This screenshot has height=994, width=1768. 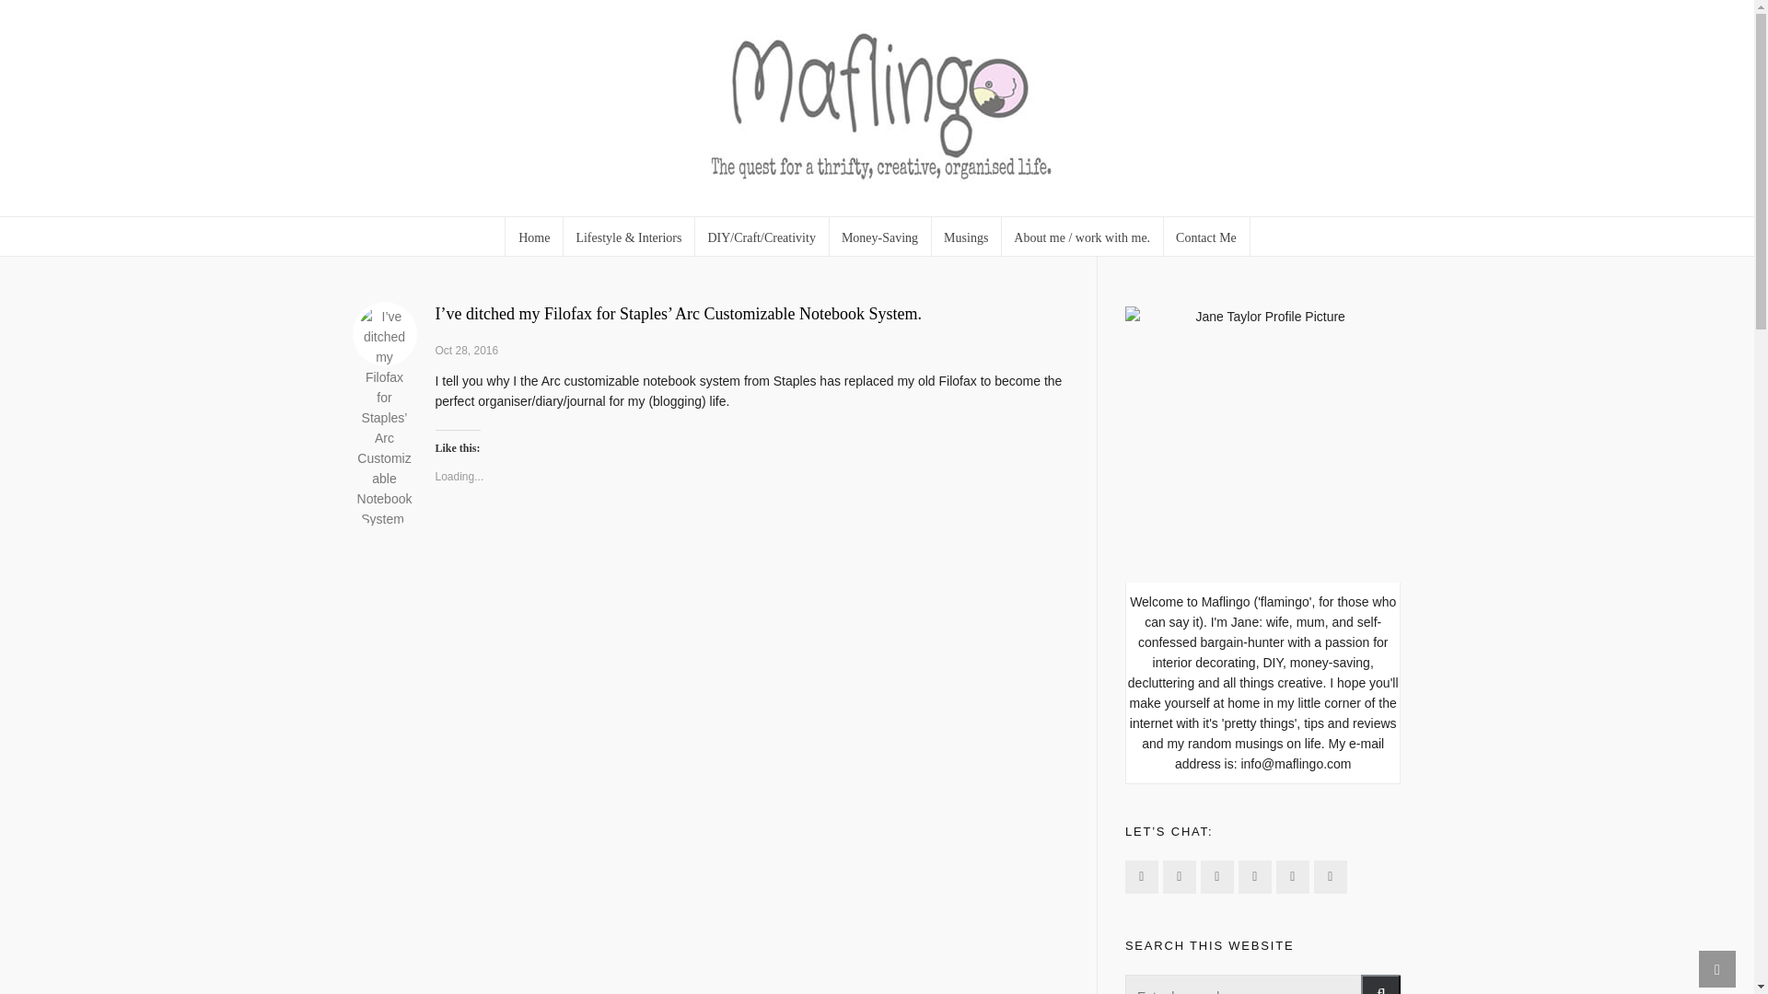 What do you see at coordinates (534, 236) in the screenshot?
I see `Home` at bounding box center [534, 236].